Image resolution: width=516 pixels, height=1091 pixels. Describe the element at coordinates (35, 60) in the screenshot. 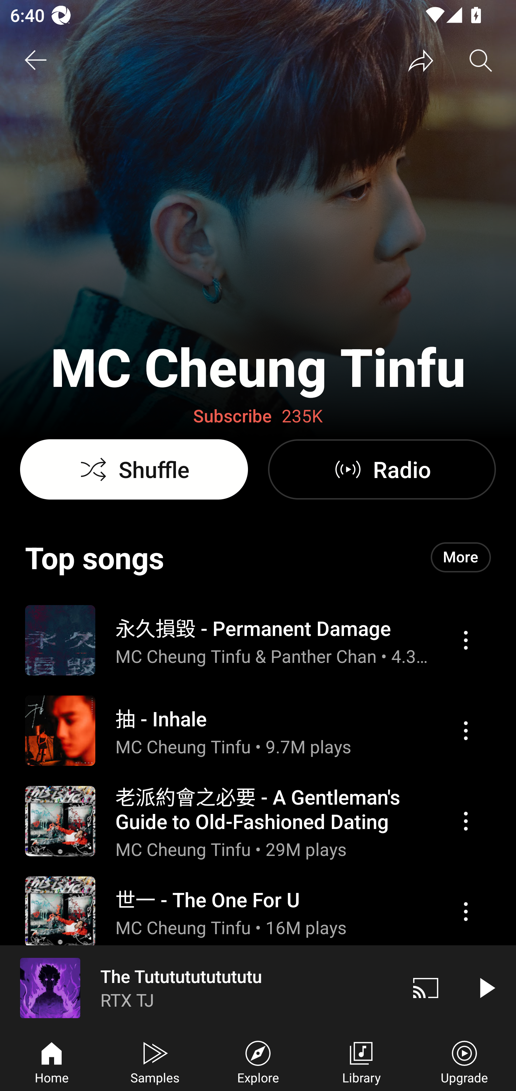

I see `Back` at that location.